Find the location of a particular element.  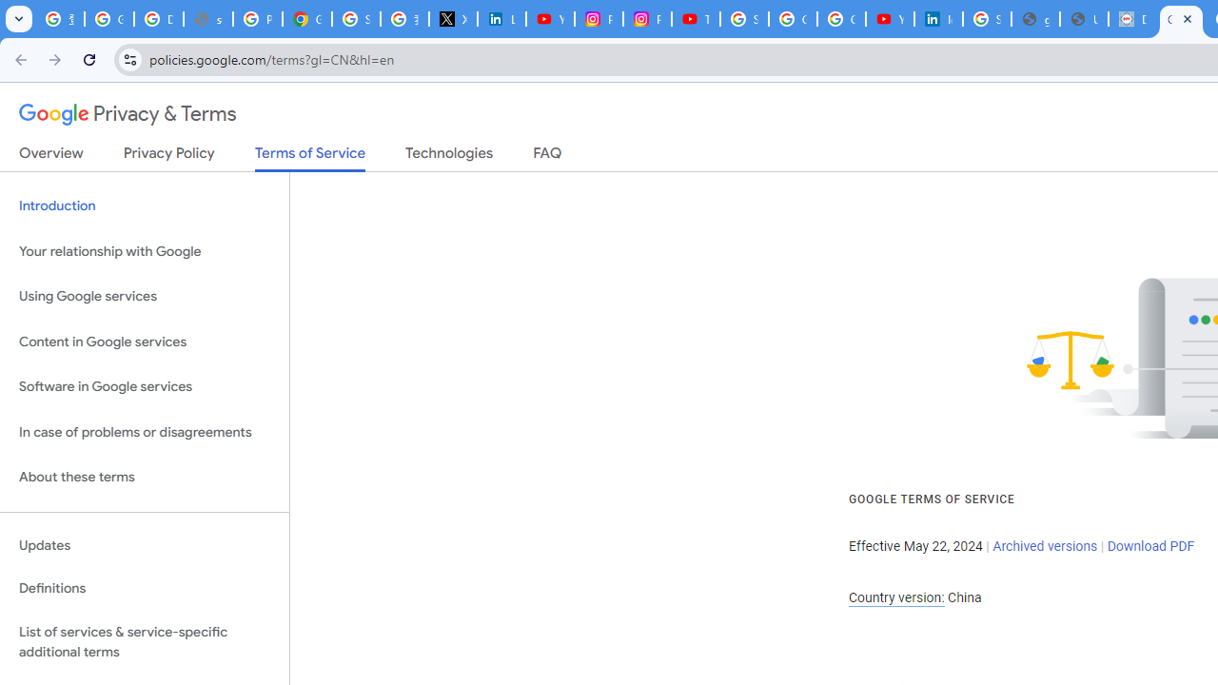

About these terms is located at coordinates (145, 478).